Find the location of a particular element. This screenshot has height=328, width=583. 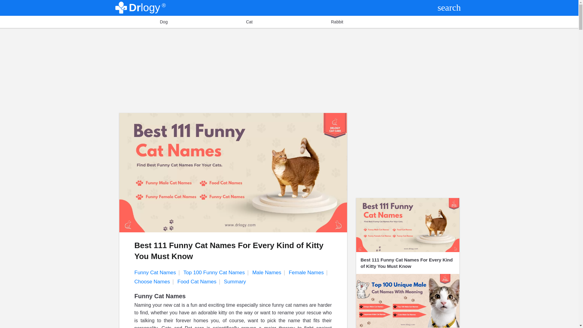

Food Cat Names is located at coordinates (200, 282).